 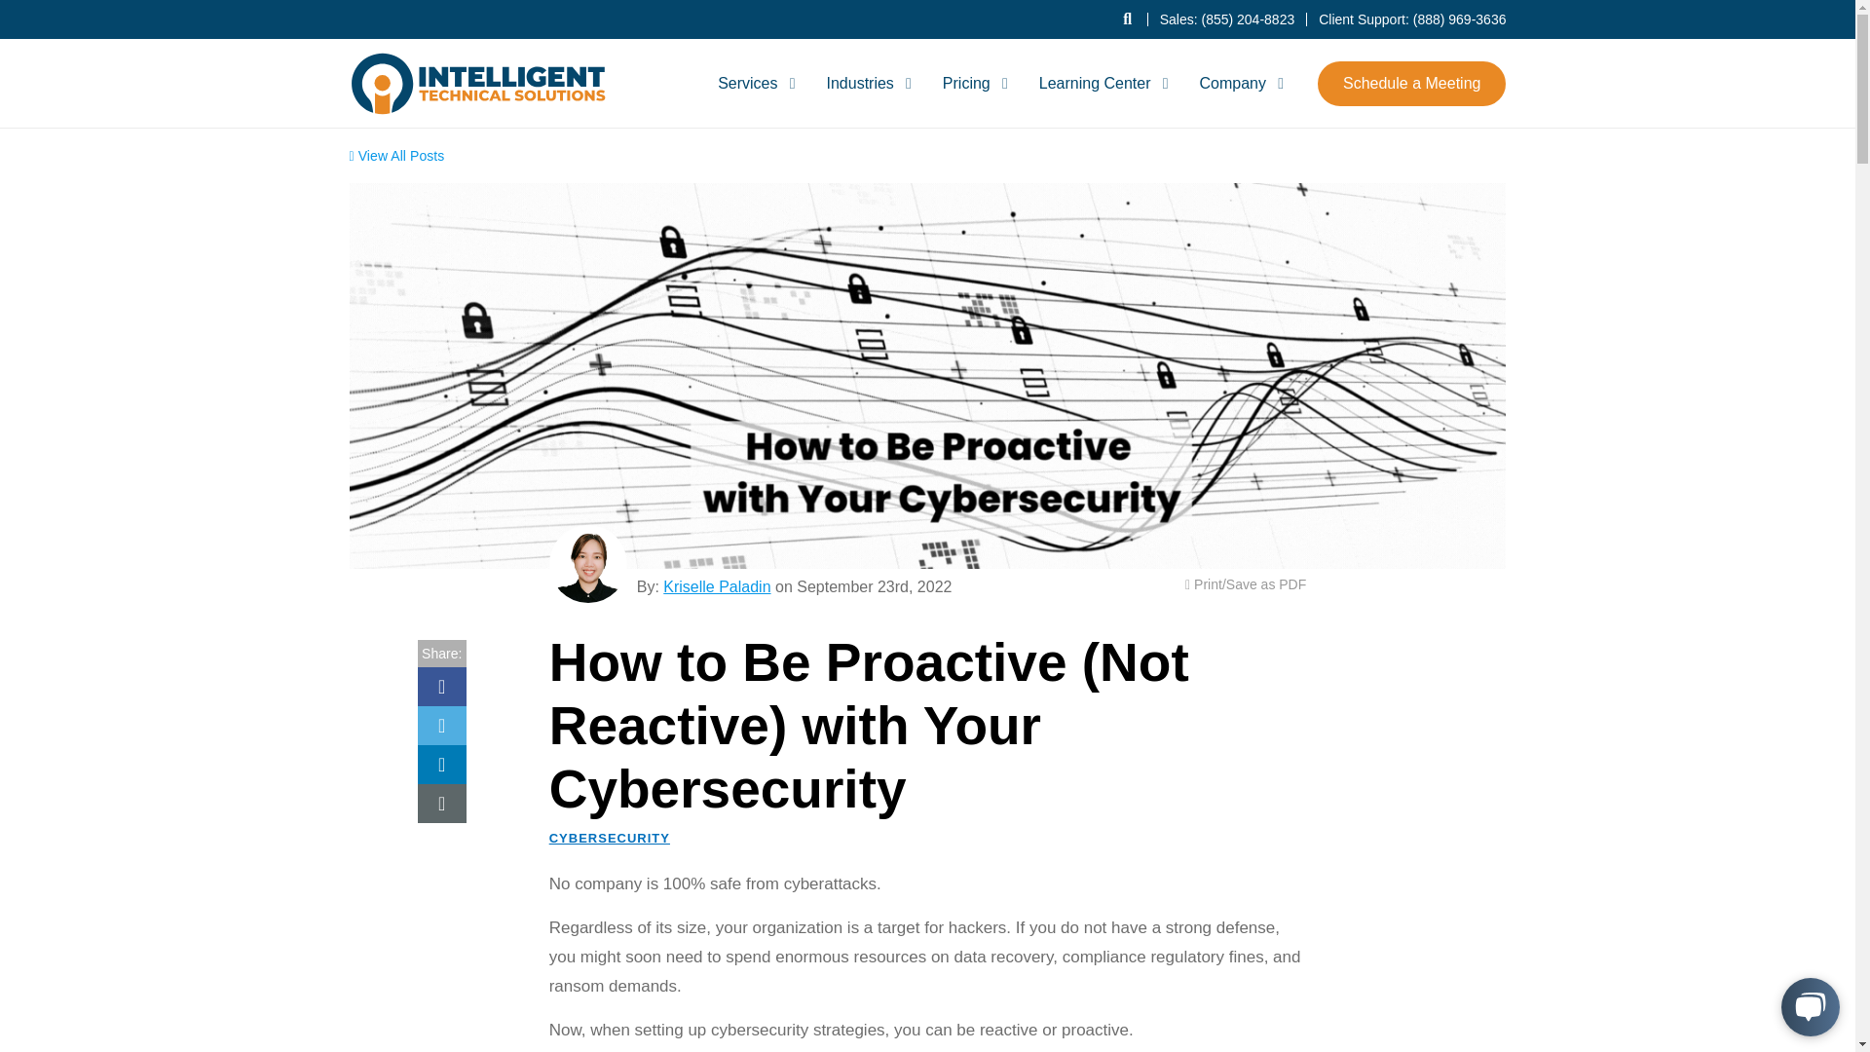 What do you see at coordinates (753, 82) in the screenshot?
I see `Services` at bounding box center [753, 82].